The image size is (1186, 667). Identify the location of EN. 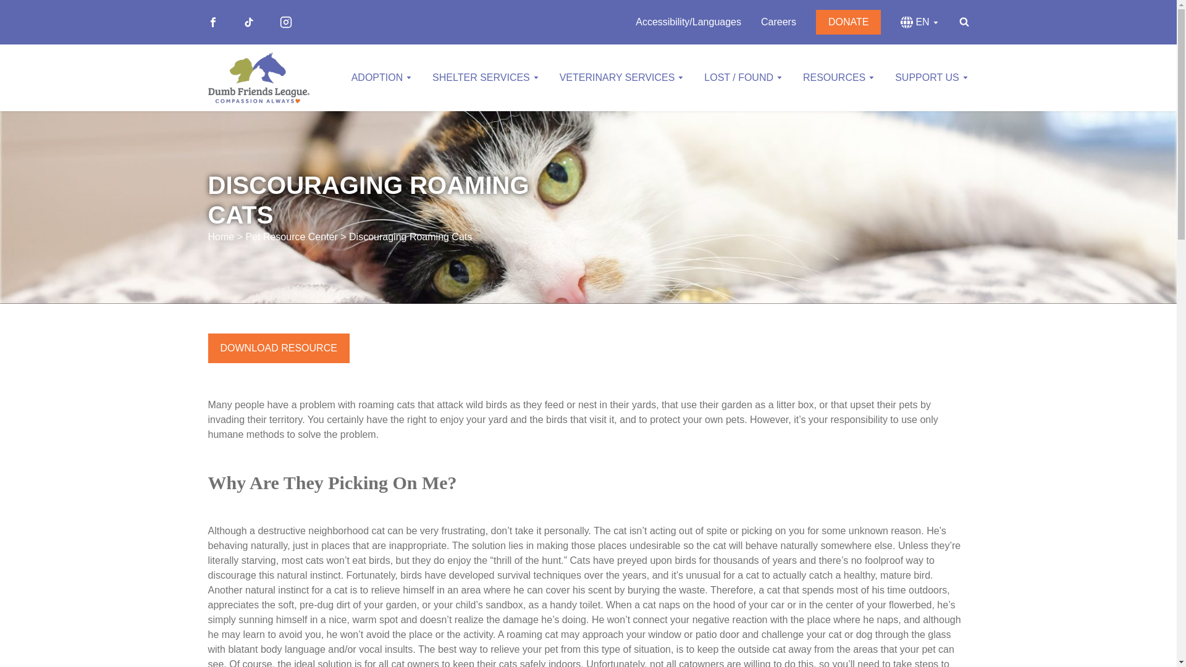
(919, 22).